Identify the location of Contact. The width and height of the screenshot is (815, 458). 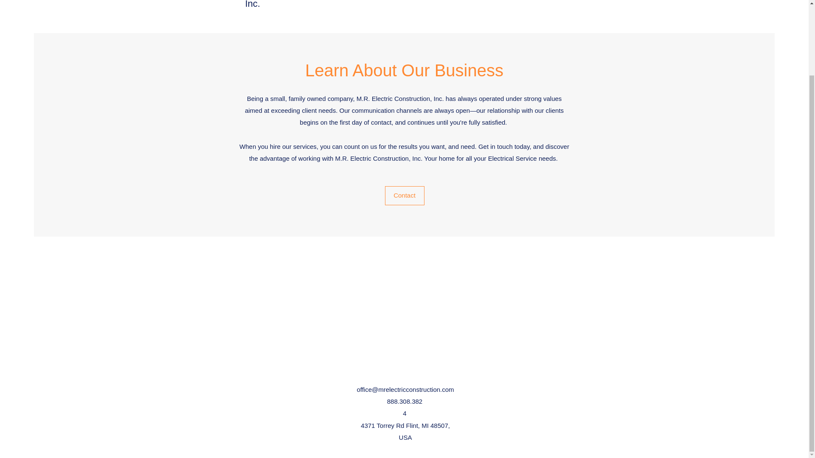
(404, 195).